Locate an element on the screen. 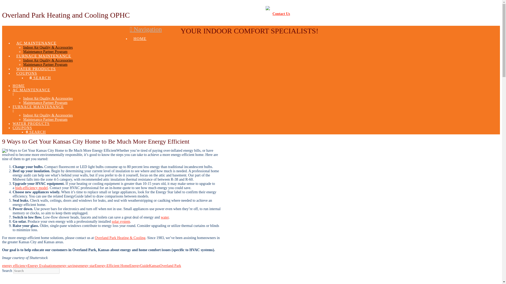  solar system is located at coordinates (121, 221).